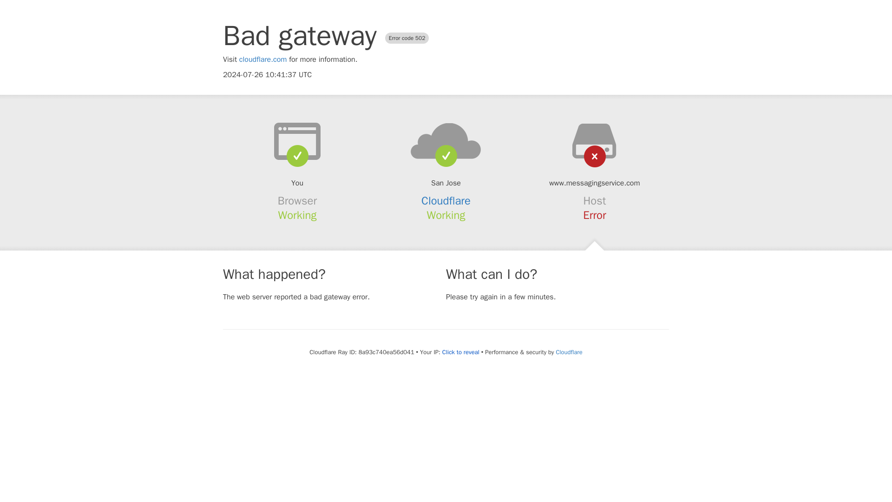 Image resolution: width=892 pixels, height=502 pixels. I want to click on Cloudflare, so click(569, 352).